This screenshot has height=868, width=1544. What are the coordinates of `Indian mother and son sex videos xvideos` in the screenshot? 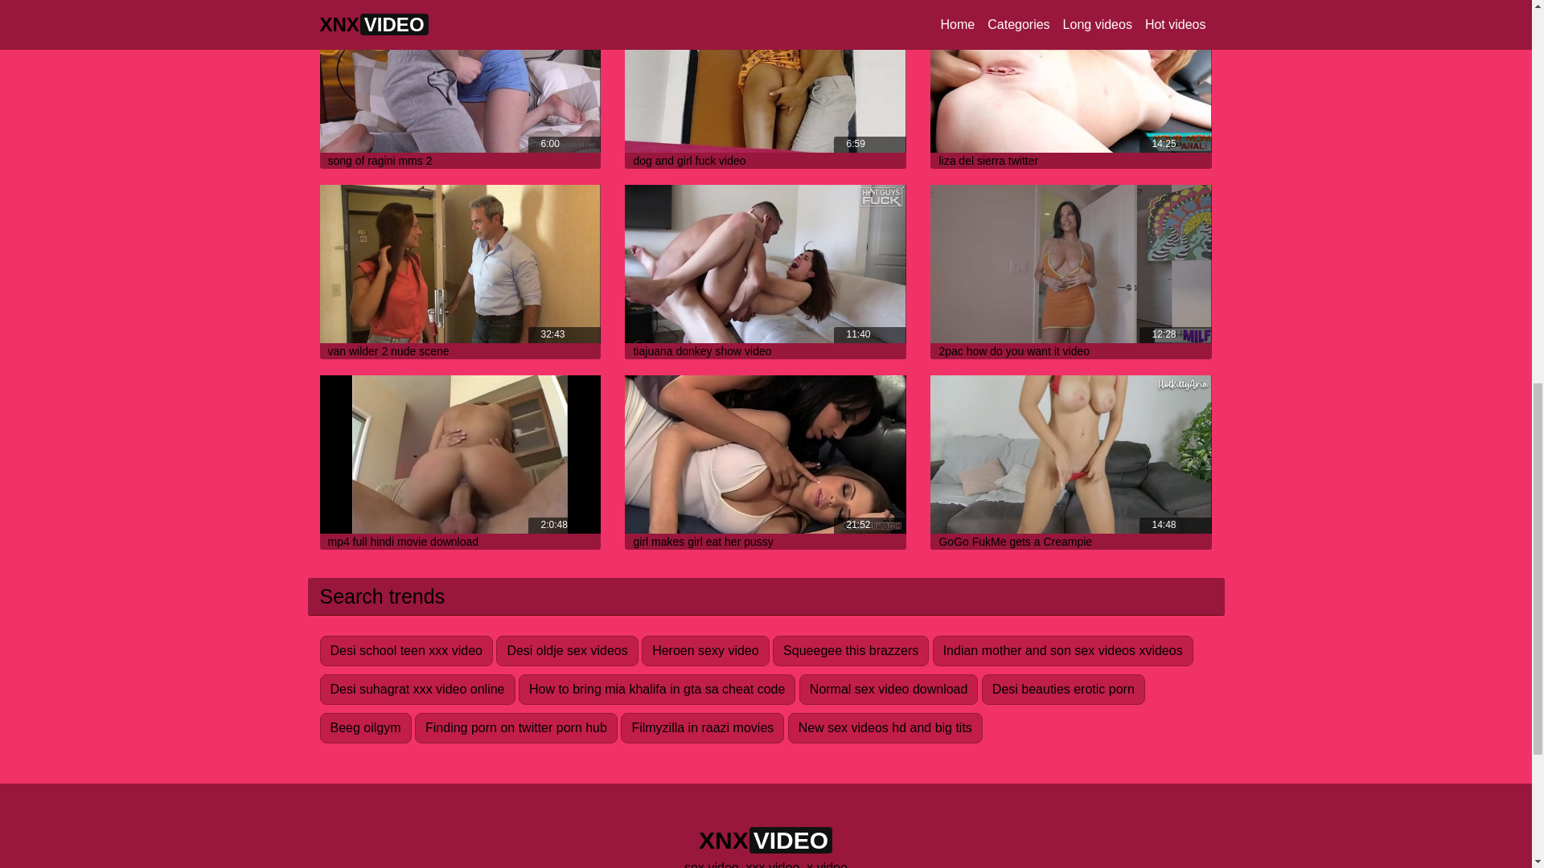 It's located at (1063, 651).